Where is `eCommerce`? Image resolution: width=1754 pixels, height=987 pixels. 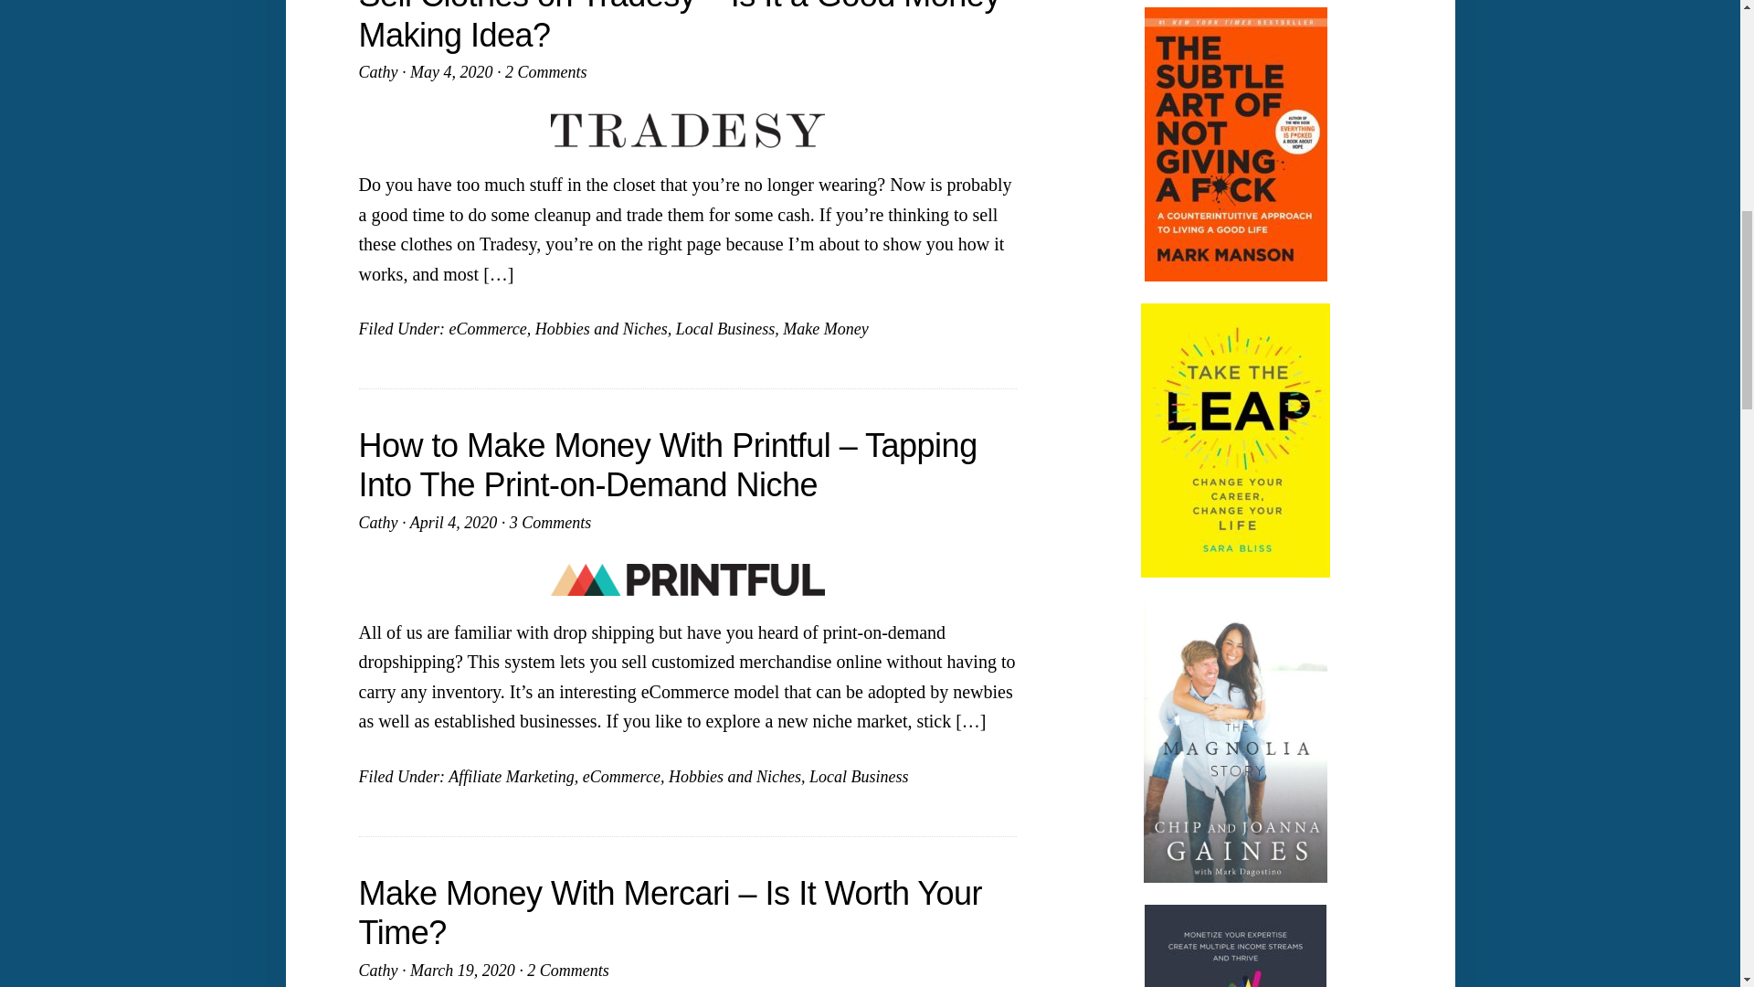
eCommerce is located at coordinates (621, 777).